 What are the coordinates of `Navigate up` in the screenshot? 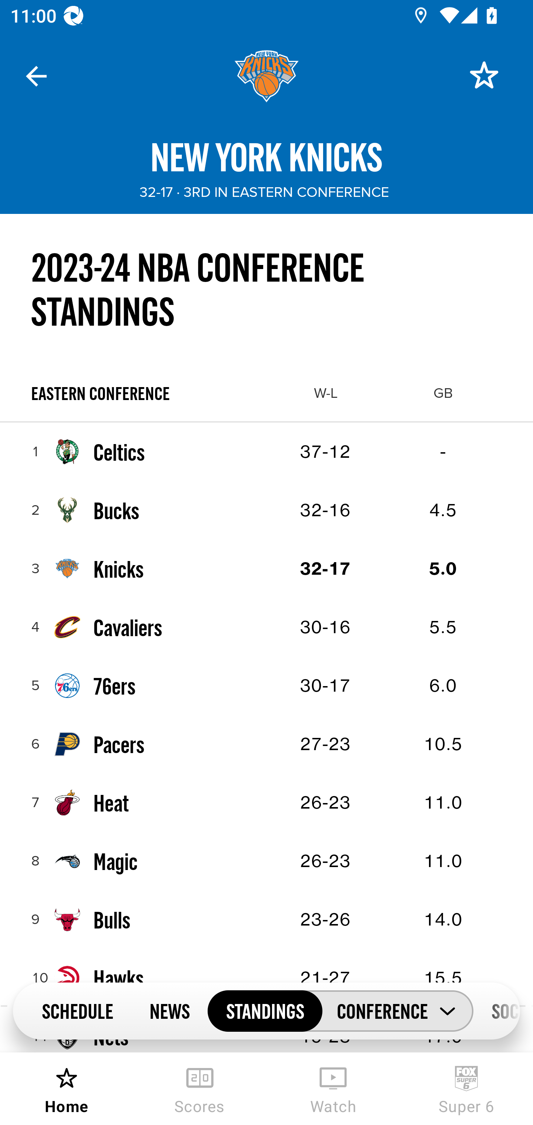 It's located at (36, 76).